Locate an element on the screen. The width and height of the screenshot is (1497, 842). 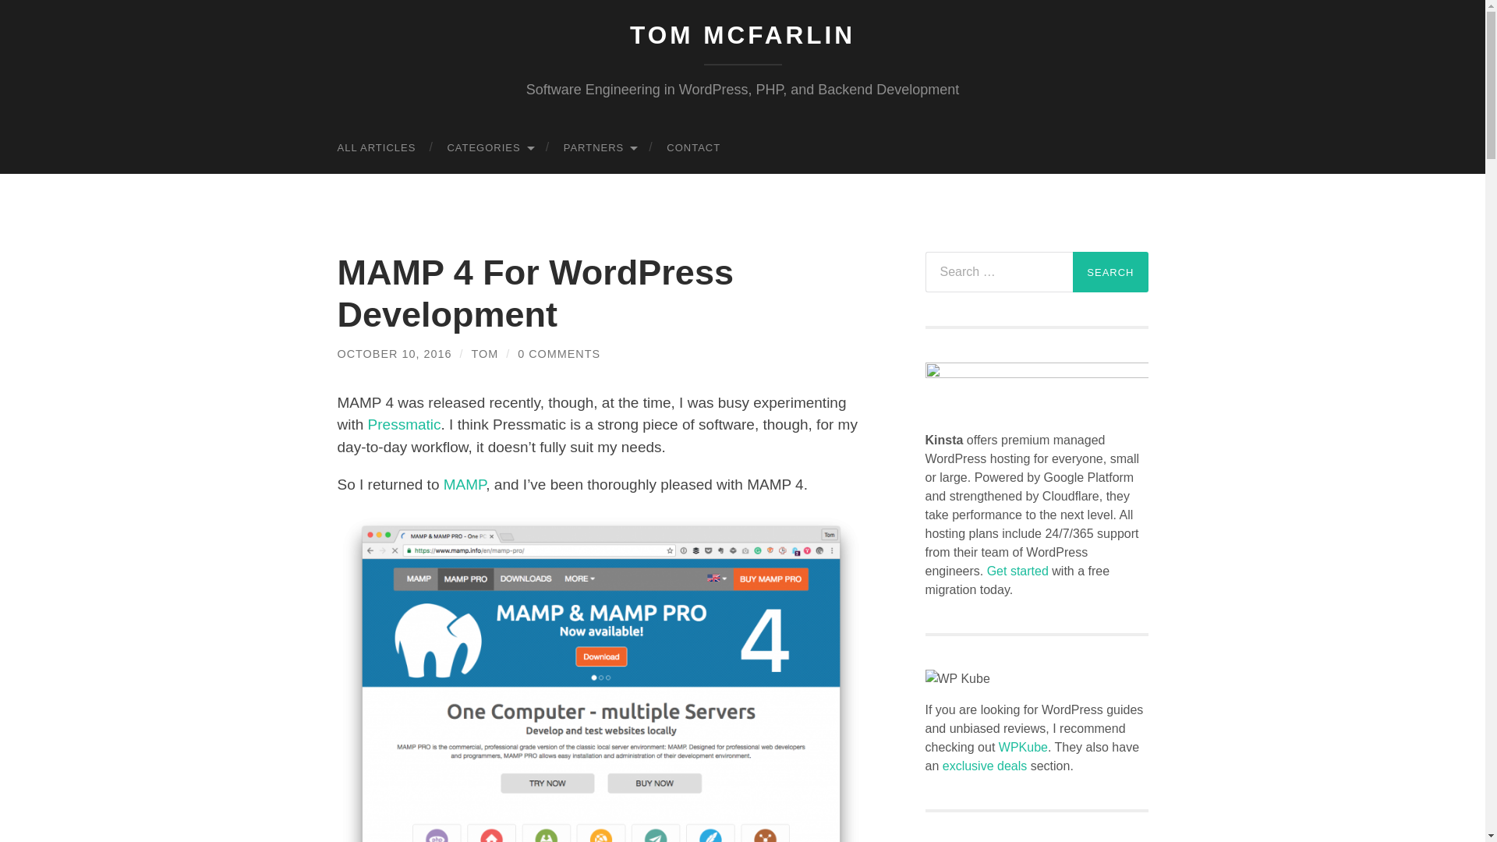
ALL ARTICLES is located at coordinates (376, 147).